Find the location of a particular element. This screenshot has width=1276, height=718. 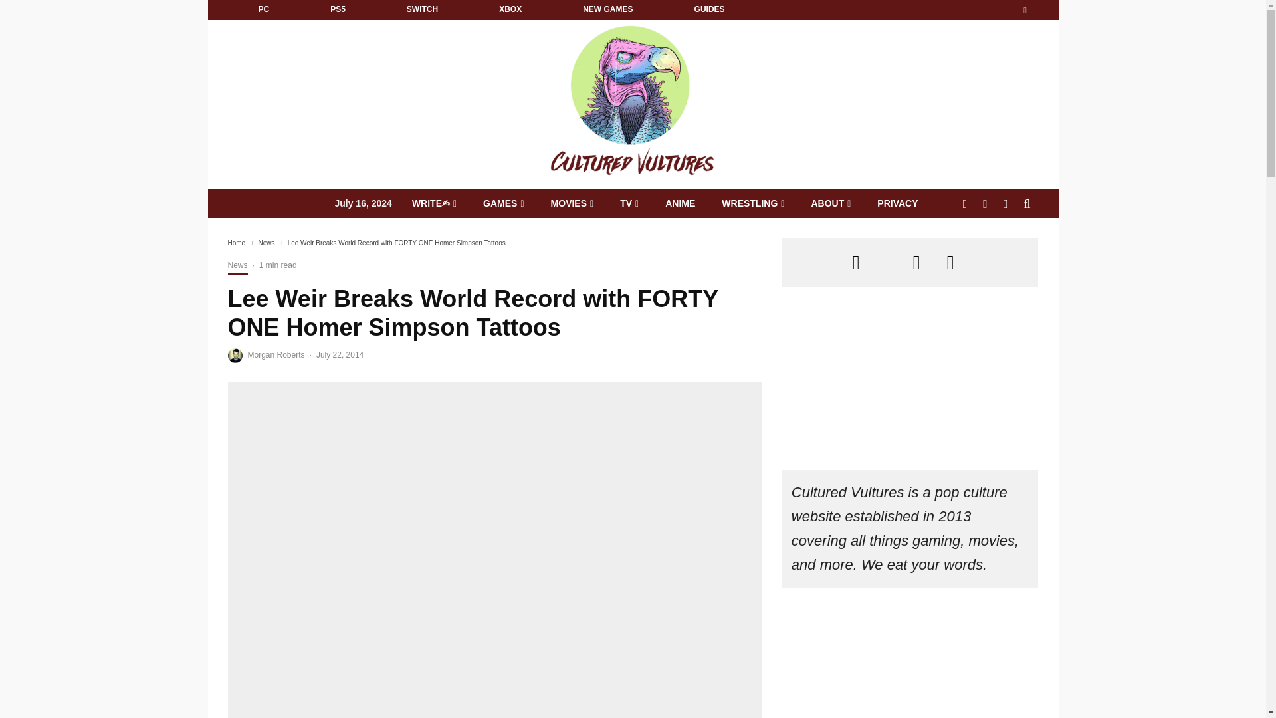

Switch News is located at coordinates (422, 10).